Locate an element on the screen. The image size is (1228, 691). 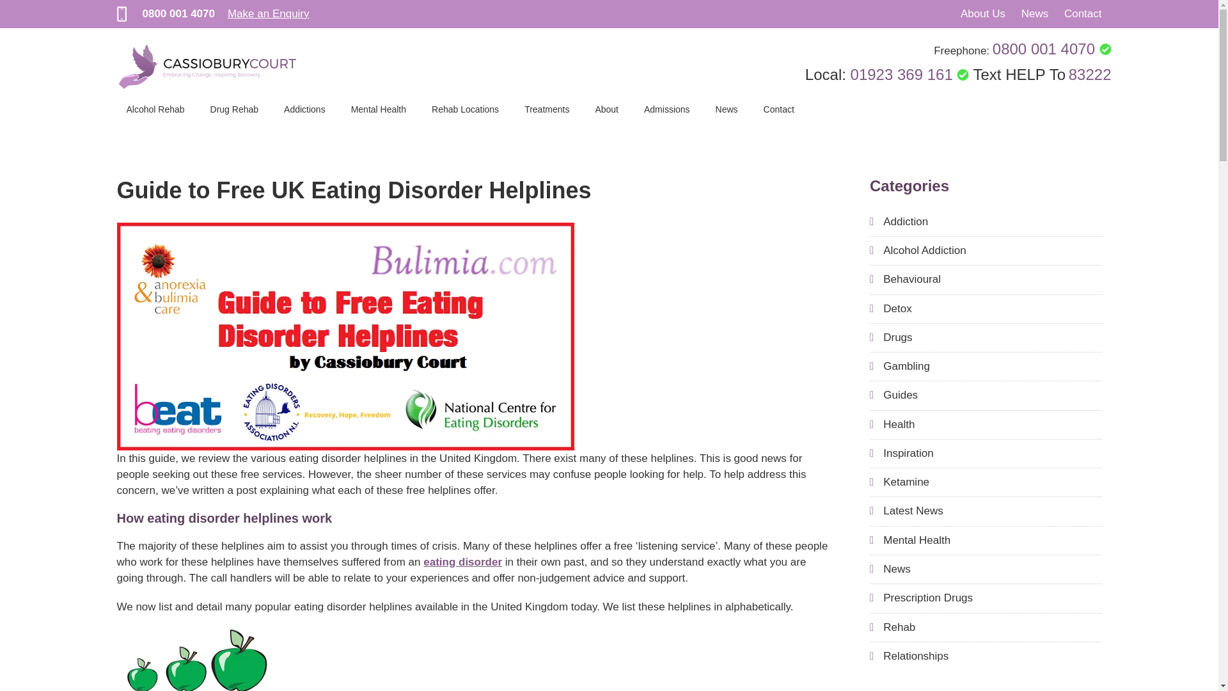
Alcohol Rehab is located at coordinates (155, 109).